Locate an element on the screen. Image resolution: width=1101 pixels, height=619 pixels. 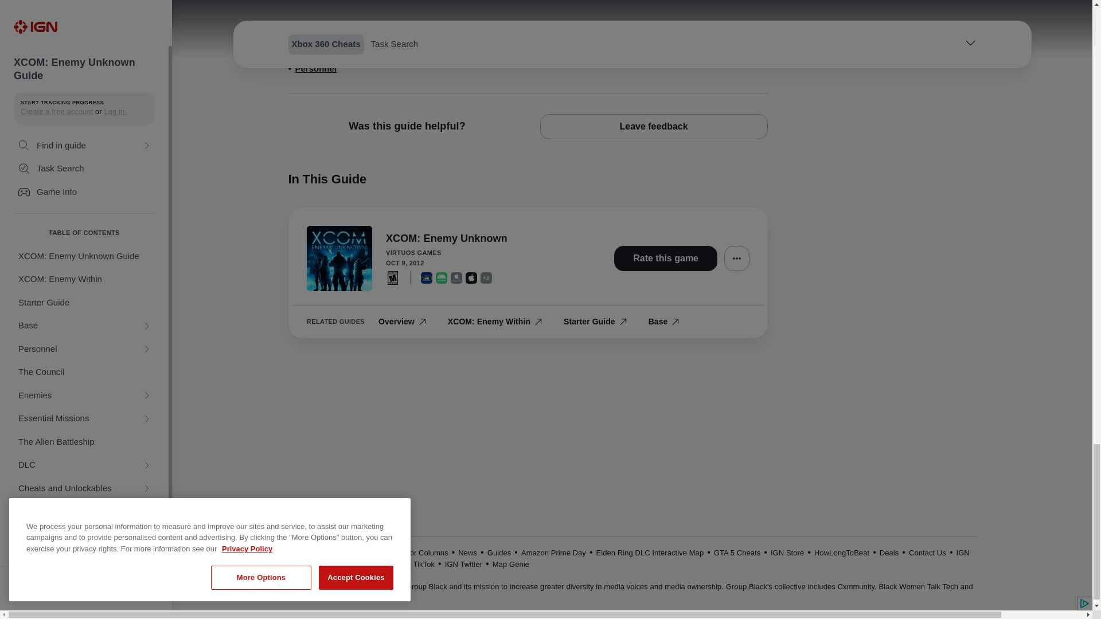
Android is located at coordinates (442, 277).